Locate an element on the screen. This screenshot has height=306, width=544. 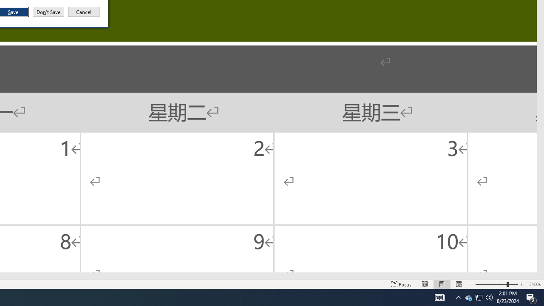
AutomationID: 4105 is located at coordinates (543, 297).